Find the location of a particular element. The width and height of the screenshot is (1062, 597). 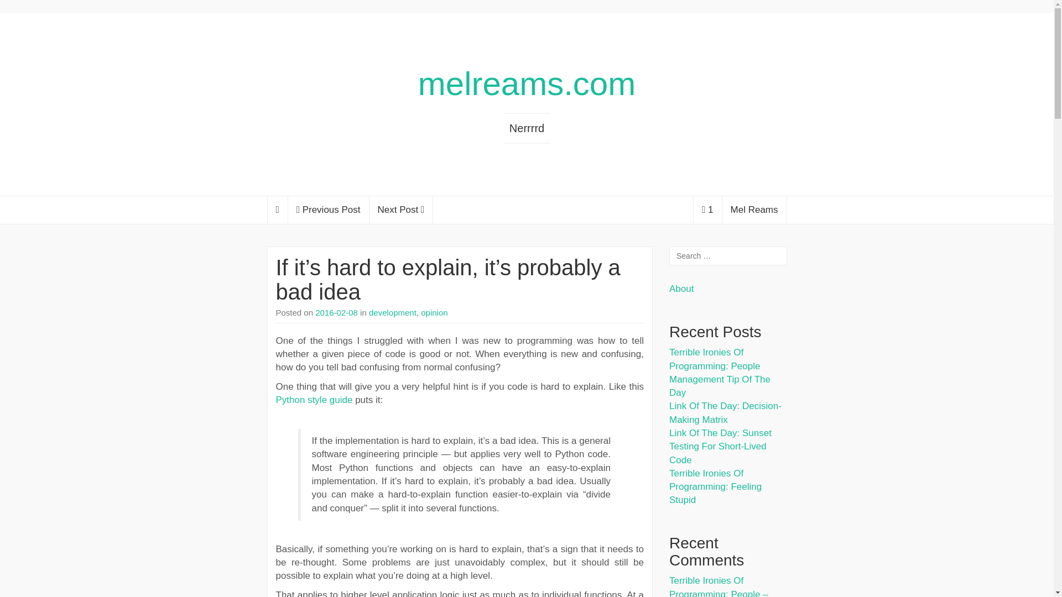

1 is located at coordinates (707, 210).